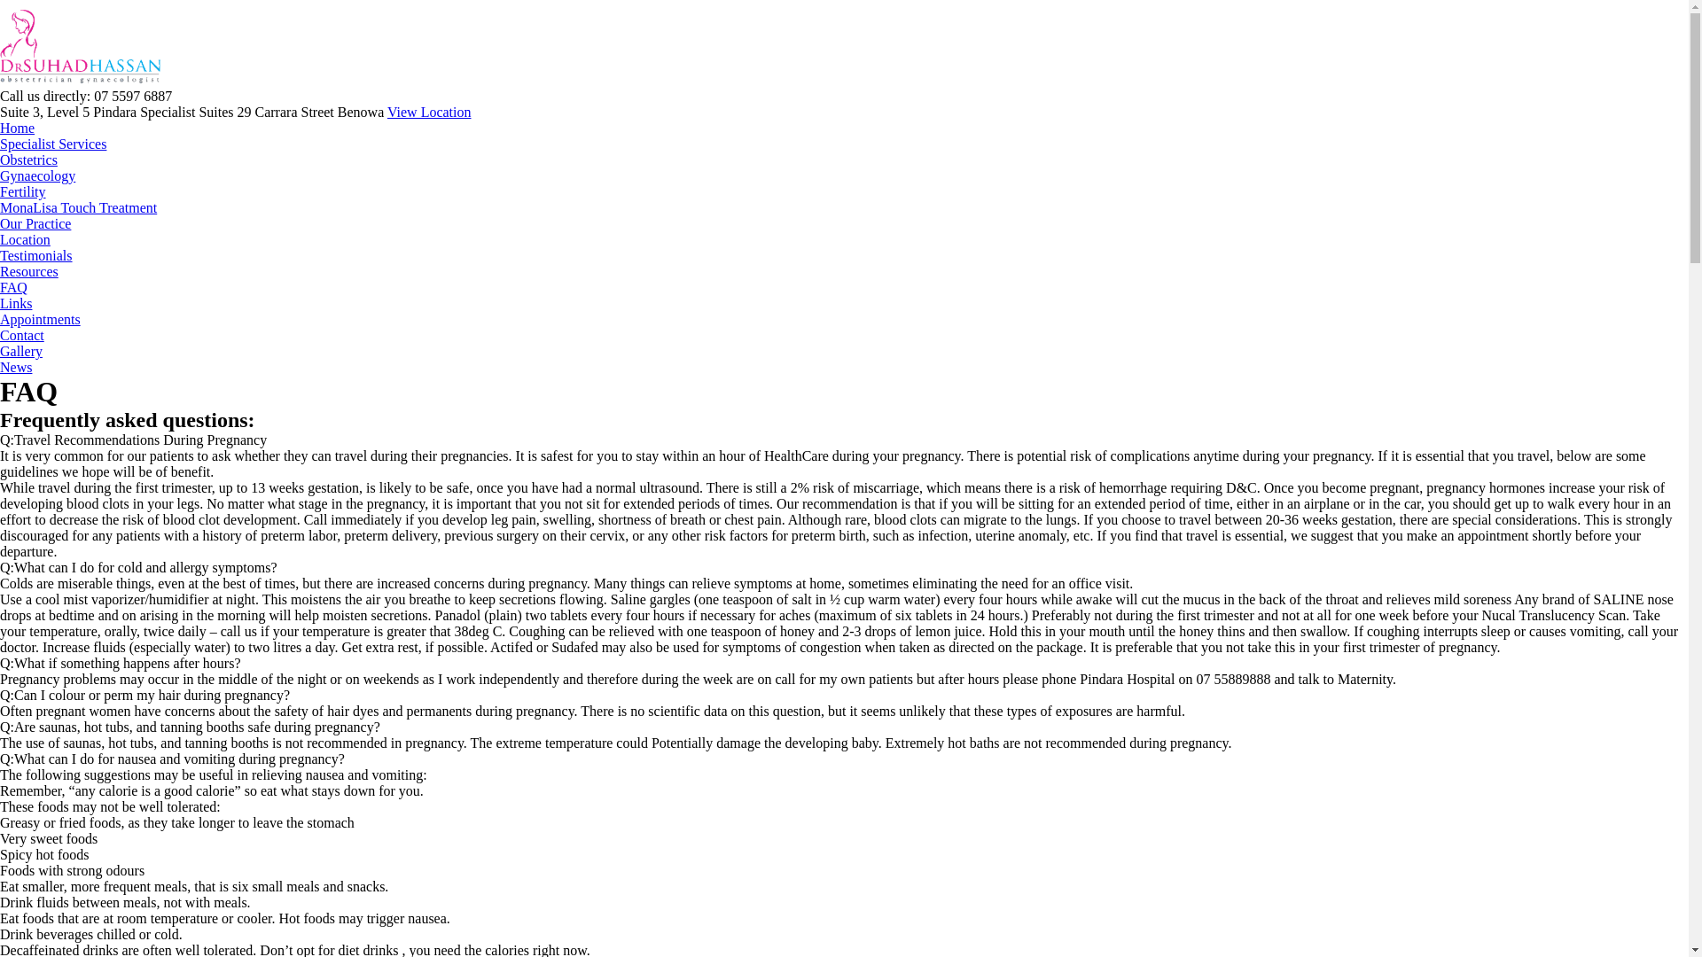  Describe the element at coordinates (78, 207) in the screenshot. I see `MonaLisa Touch Treatment` at that location.